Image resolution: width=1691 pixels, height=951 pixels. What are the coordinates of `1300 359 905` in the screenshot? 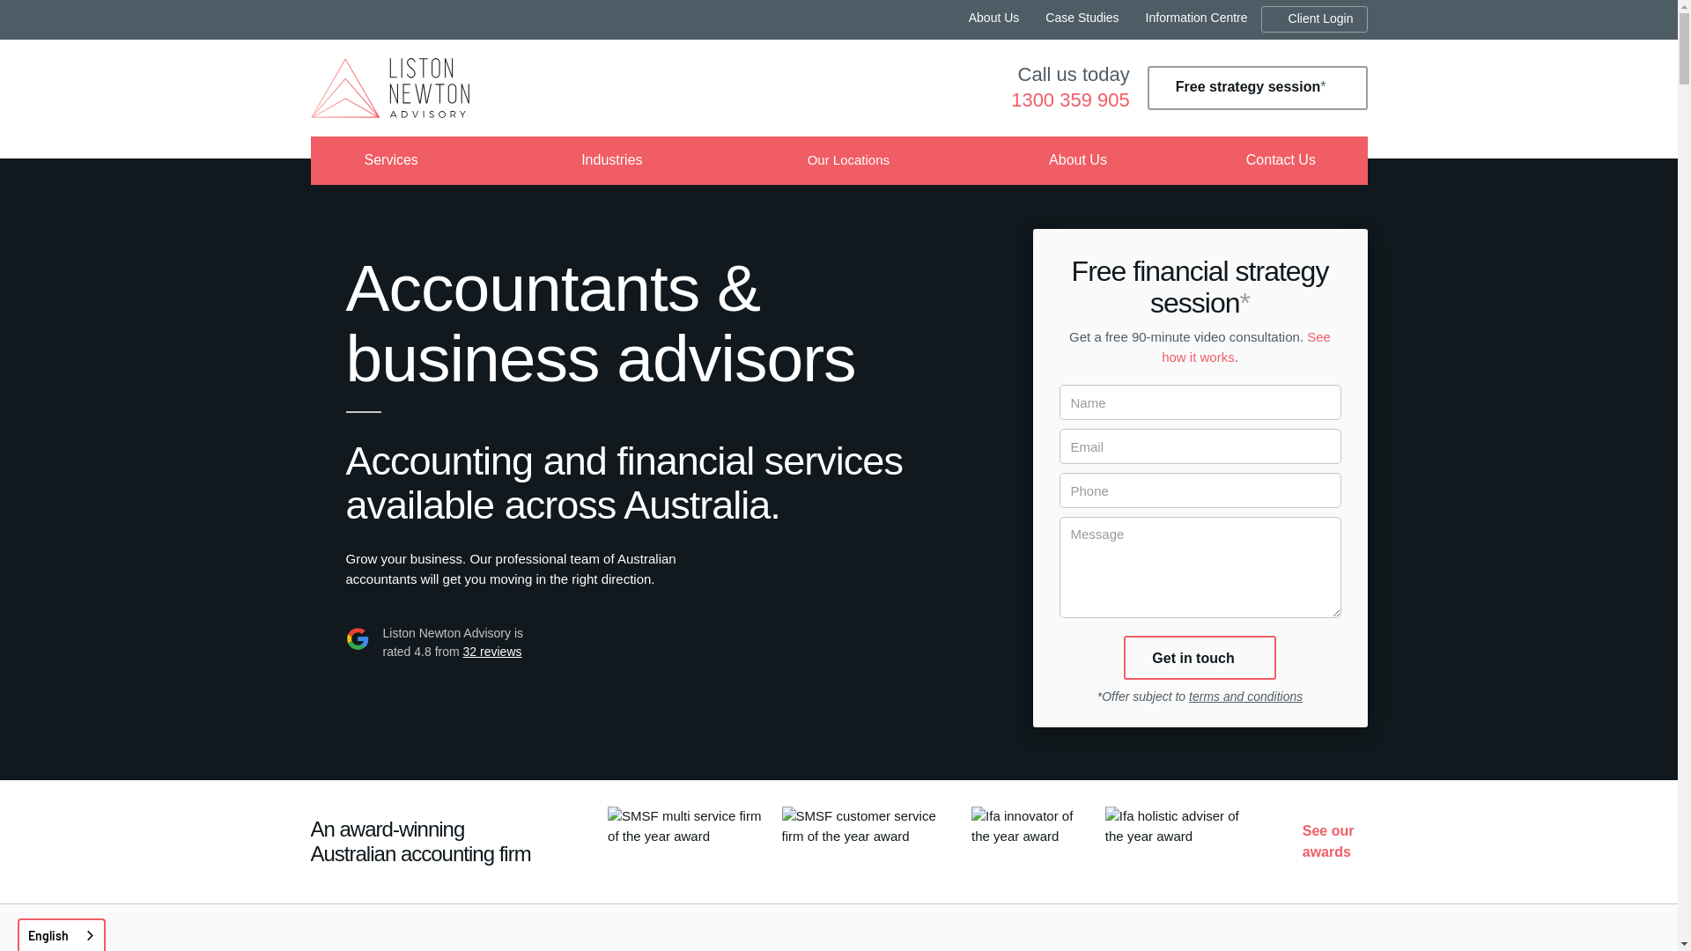 It's located at (1071, 100).